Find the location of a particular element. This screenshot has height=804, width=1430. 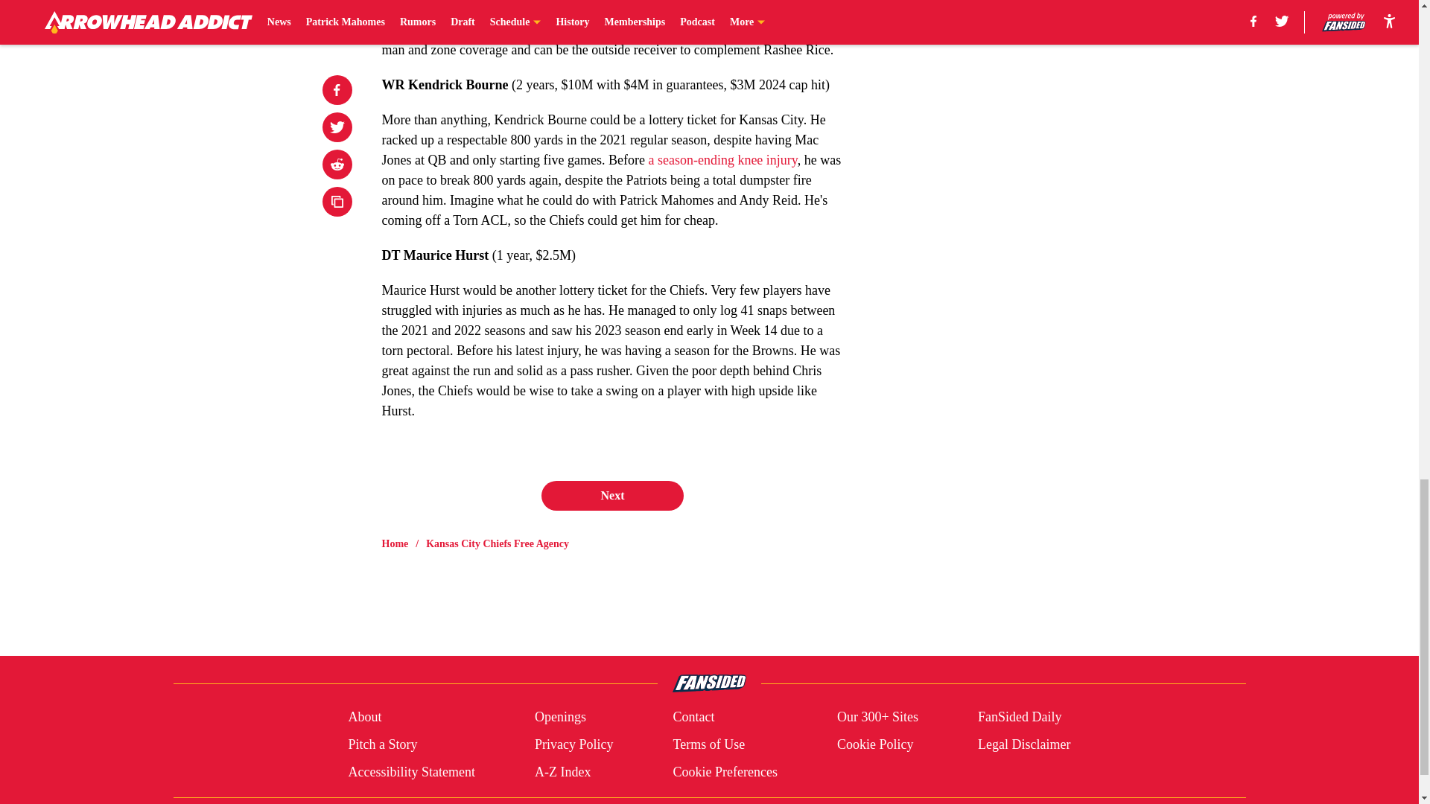

a season-ending knee injury is located at coordinates (722, 159).